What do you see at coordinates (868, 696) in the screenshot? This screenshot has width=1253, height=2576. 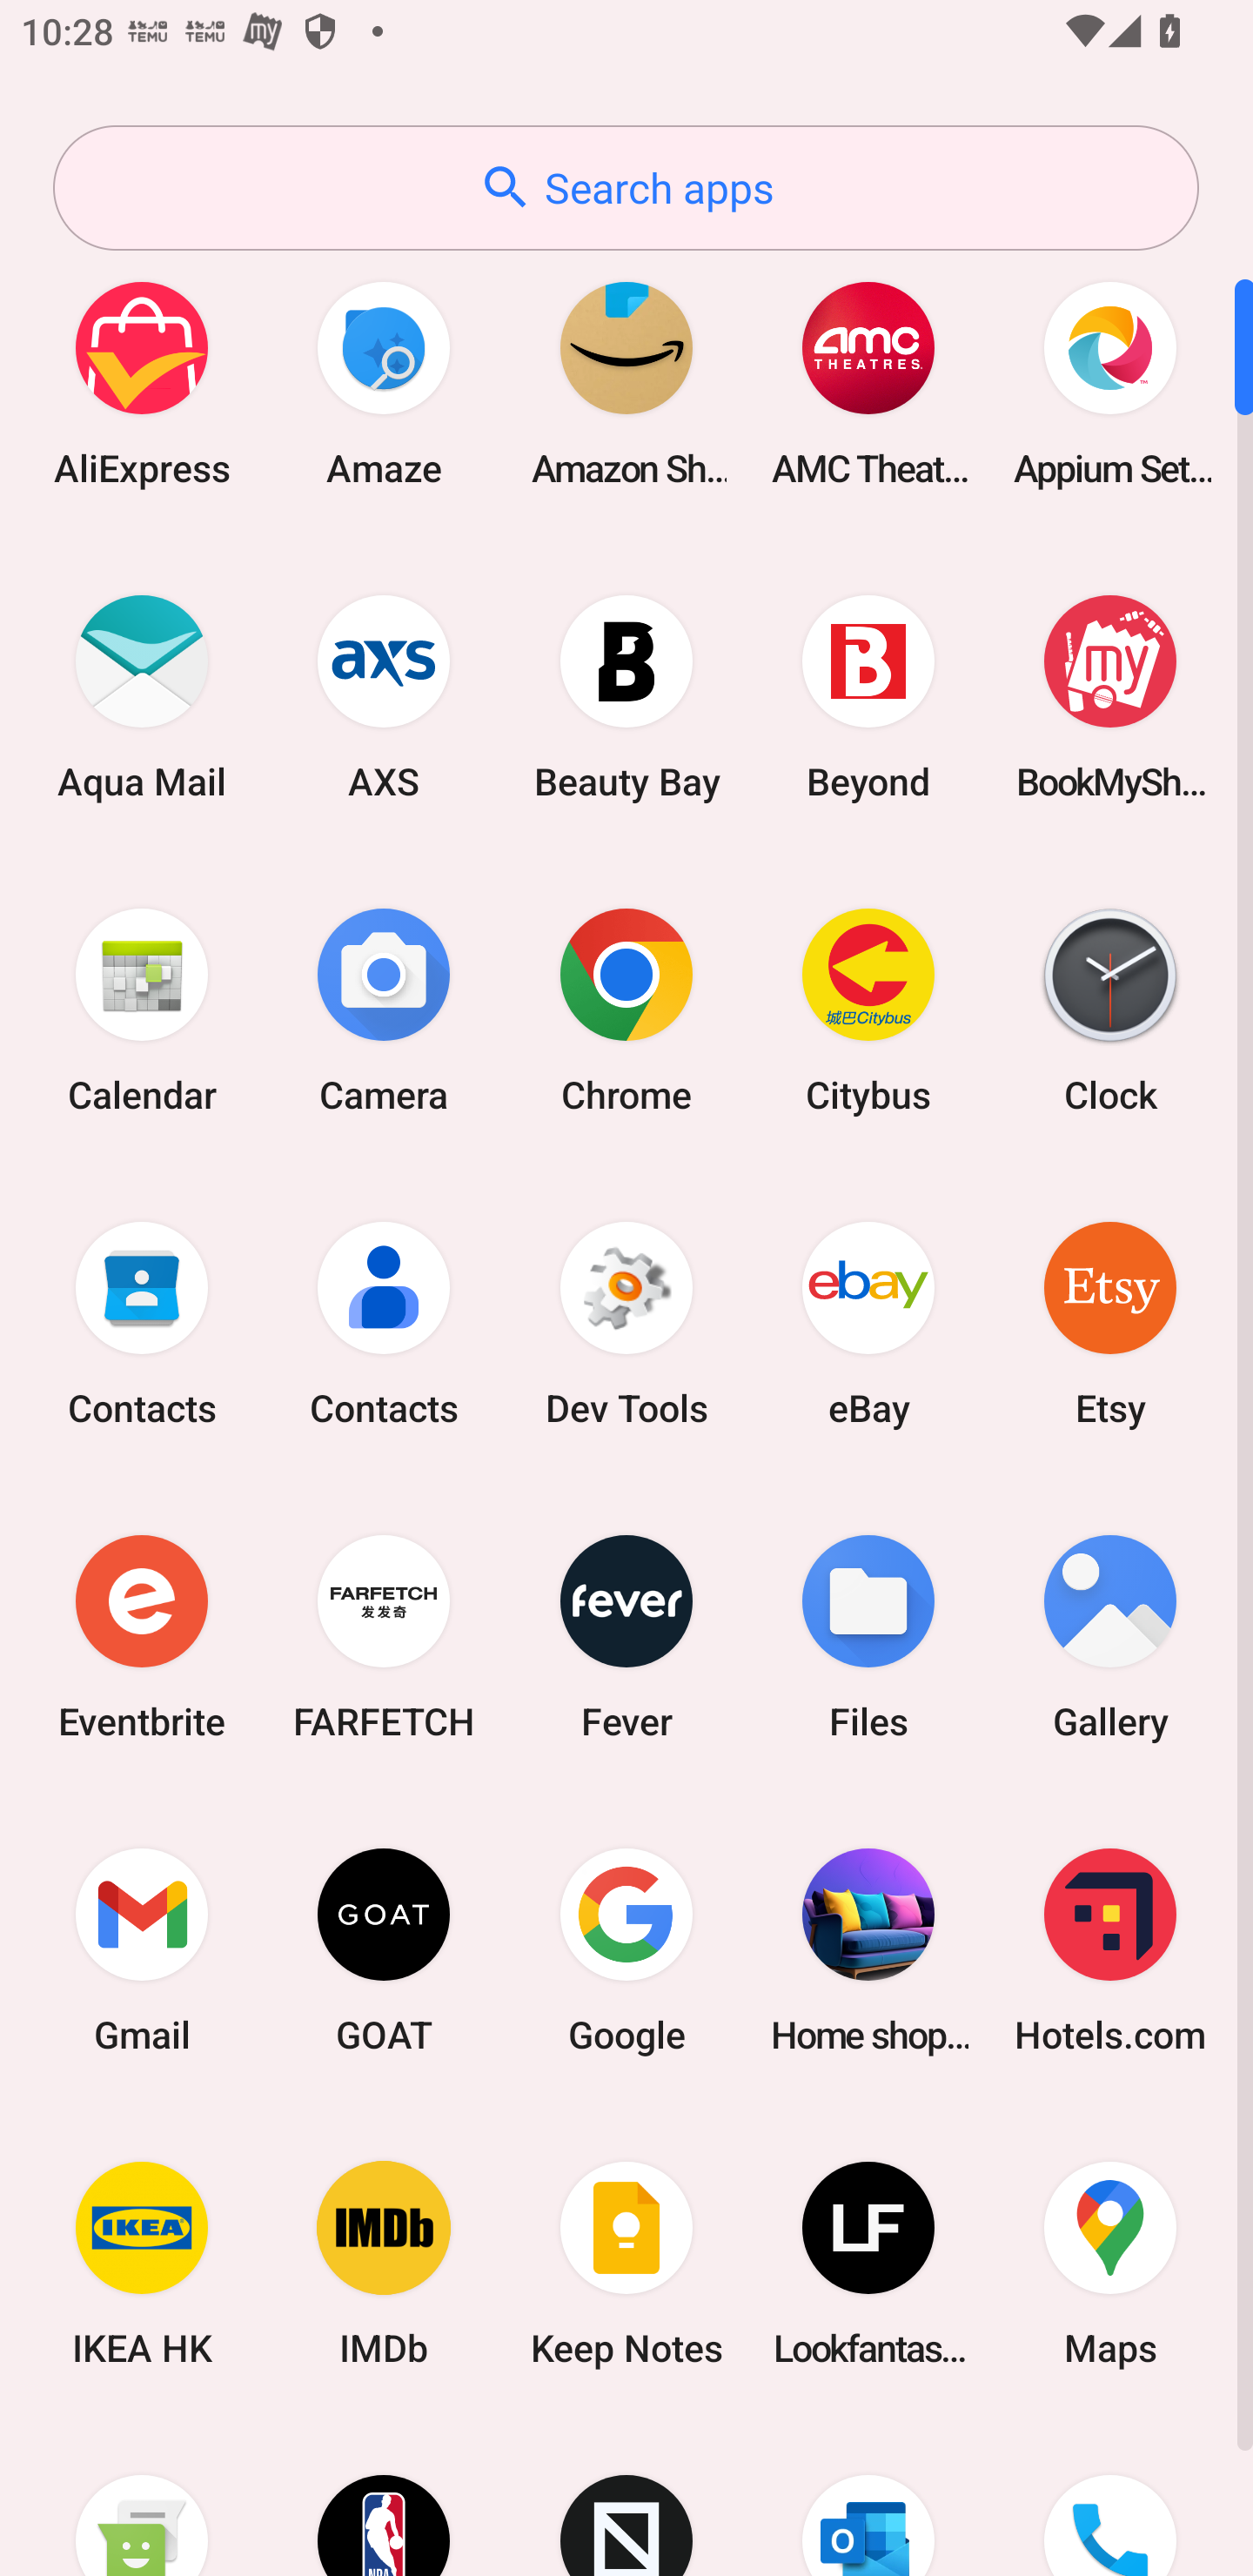 I see `Beyond` at bounding box center [868, 696].